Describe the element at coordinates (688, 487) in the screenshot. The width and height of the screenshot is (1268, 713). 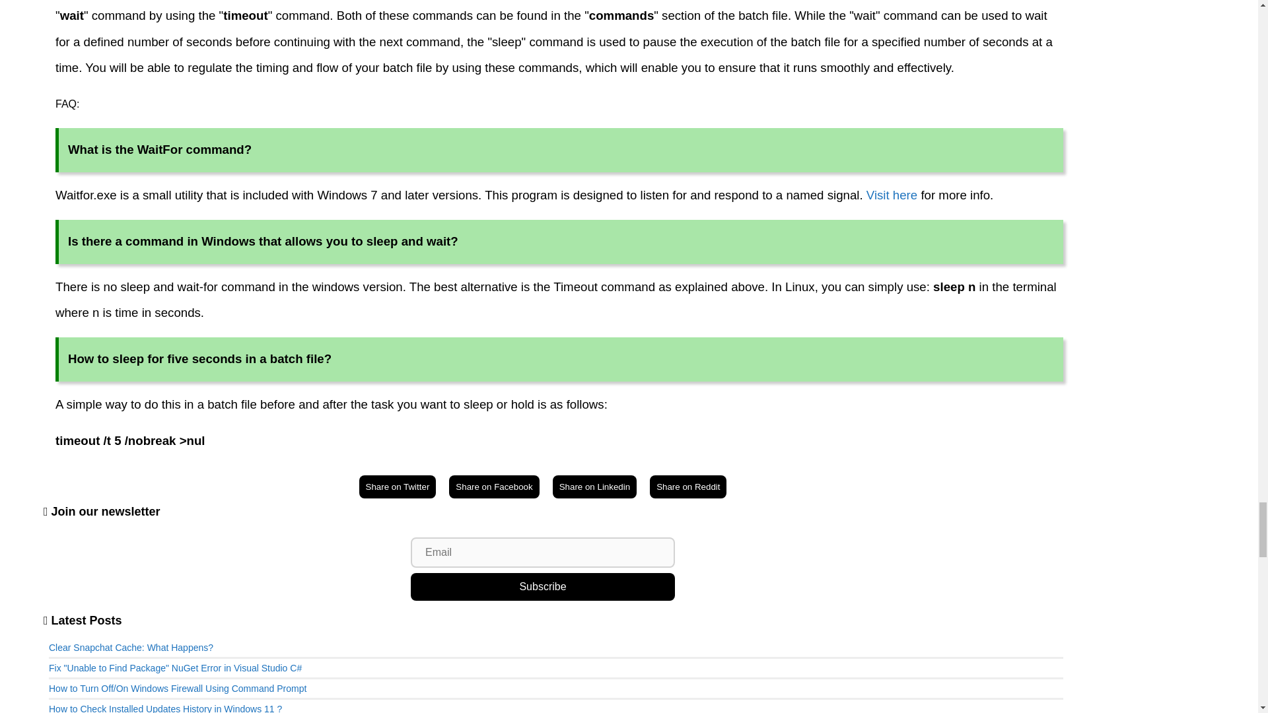
I see `Share on Reddit` at that location.